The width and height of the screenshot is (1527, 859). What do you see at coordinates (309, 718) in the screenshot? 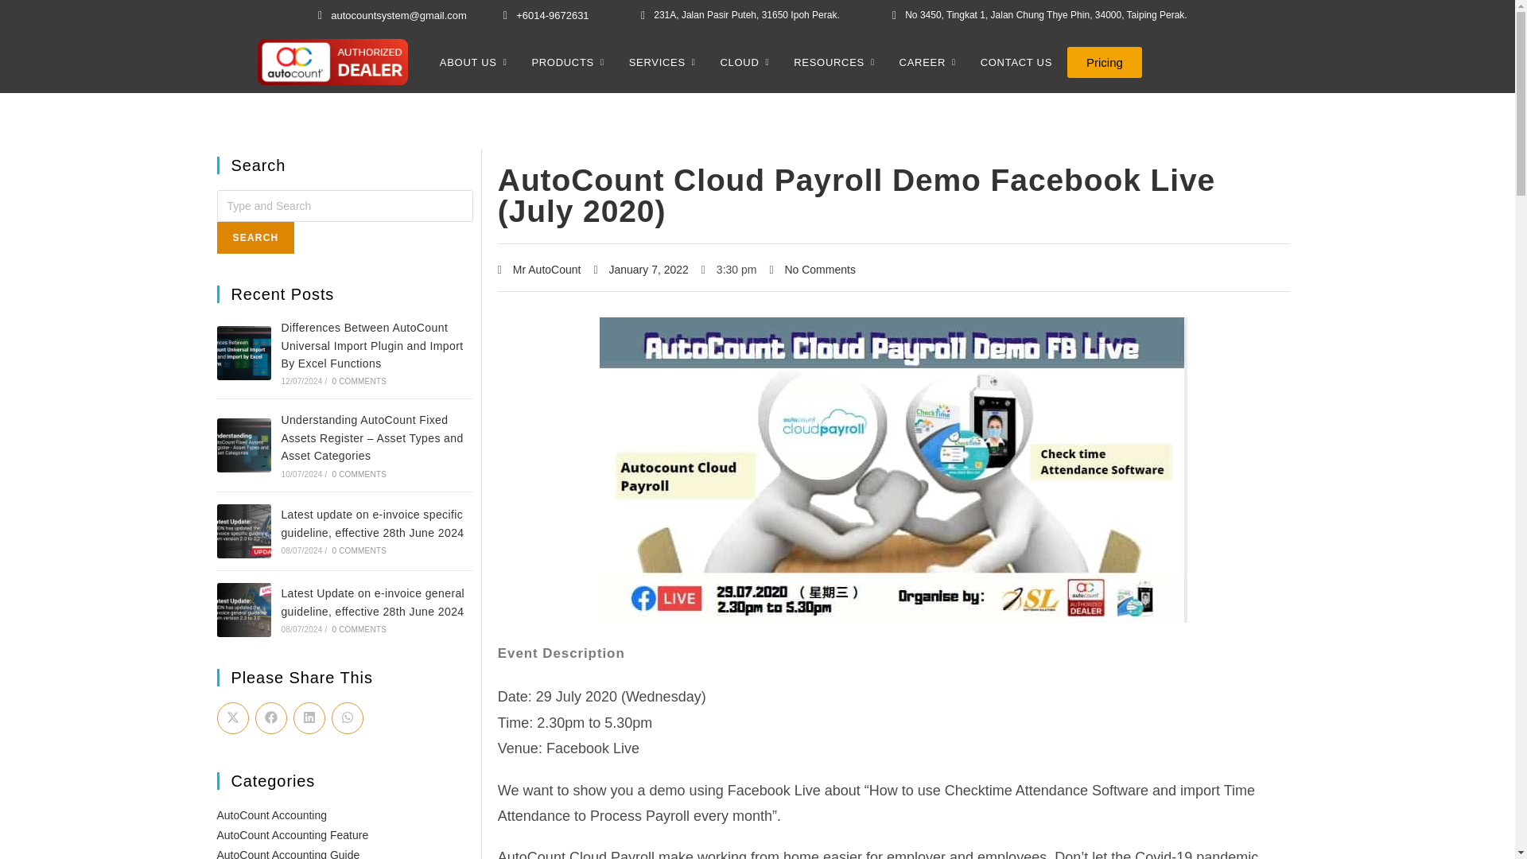
I see `Share on LinkedIn` at bounding box center [309, 718].